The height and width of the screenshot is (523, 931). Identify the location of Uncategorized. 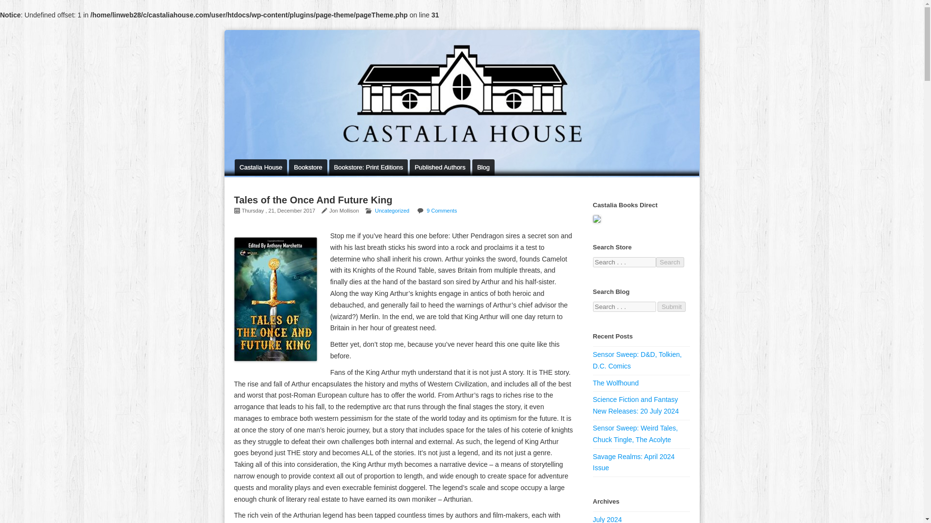
(392, 210).